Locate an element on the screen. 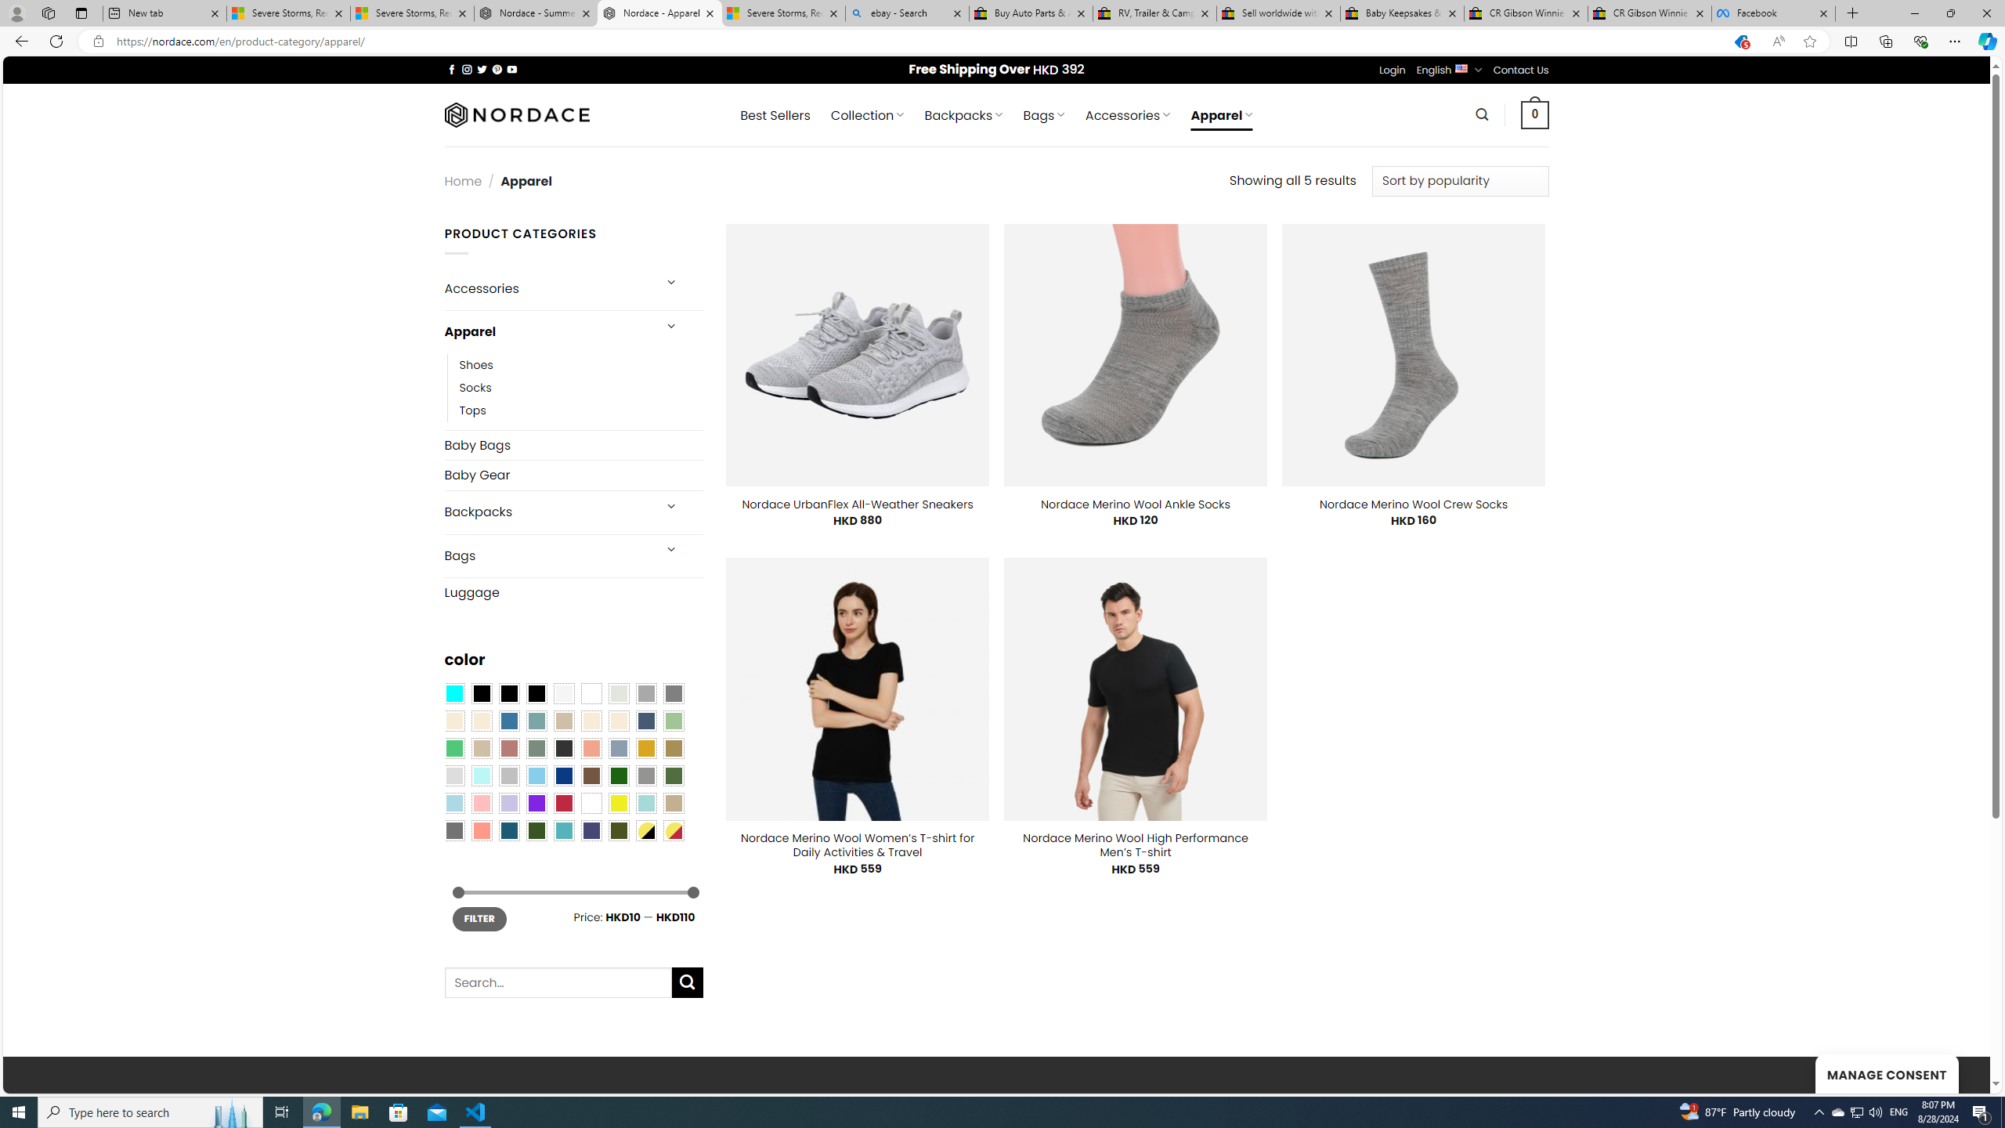 Image resolution: width=2005 pixels, height=1128 pixels. Brown is located at coordinates (591, 775).